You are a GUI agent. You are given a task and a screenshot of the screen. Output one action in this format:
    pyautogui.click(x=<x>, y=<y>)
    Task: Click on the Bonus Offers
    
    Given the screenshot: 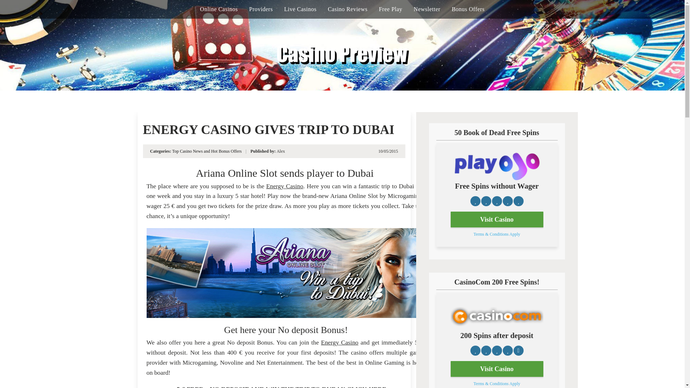 What is the action you would take?
    pyautogui.click(x=468, y=9)
    